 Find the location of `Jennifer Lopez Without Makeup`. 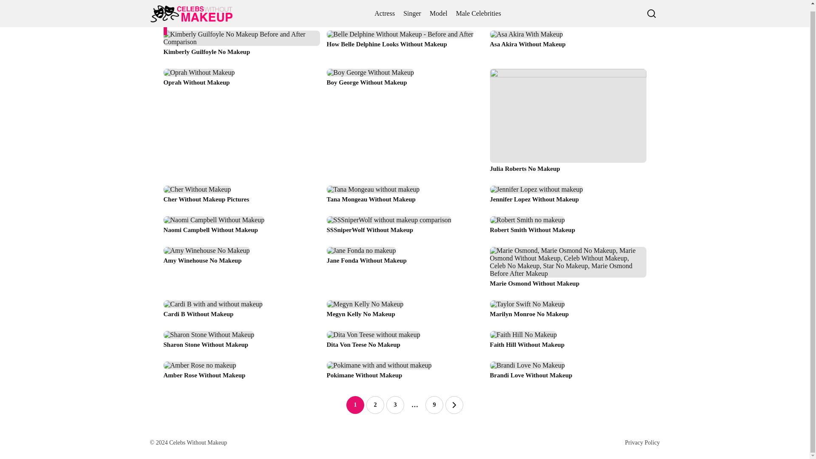

Jennifer Lopez Without Makeup is located at coordinates (568, 197).